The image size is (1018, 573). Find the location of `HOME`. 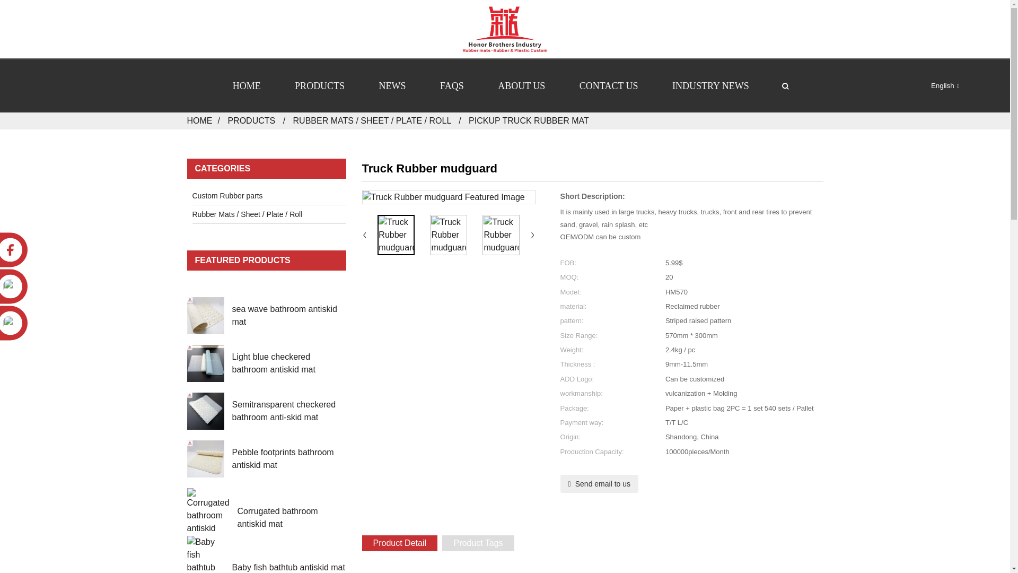

HOME is located at coordinates (199, 121).